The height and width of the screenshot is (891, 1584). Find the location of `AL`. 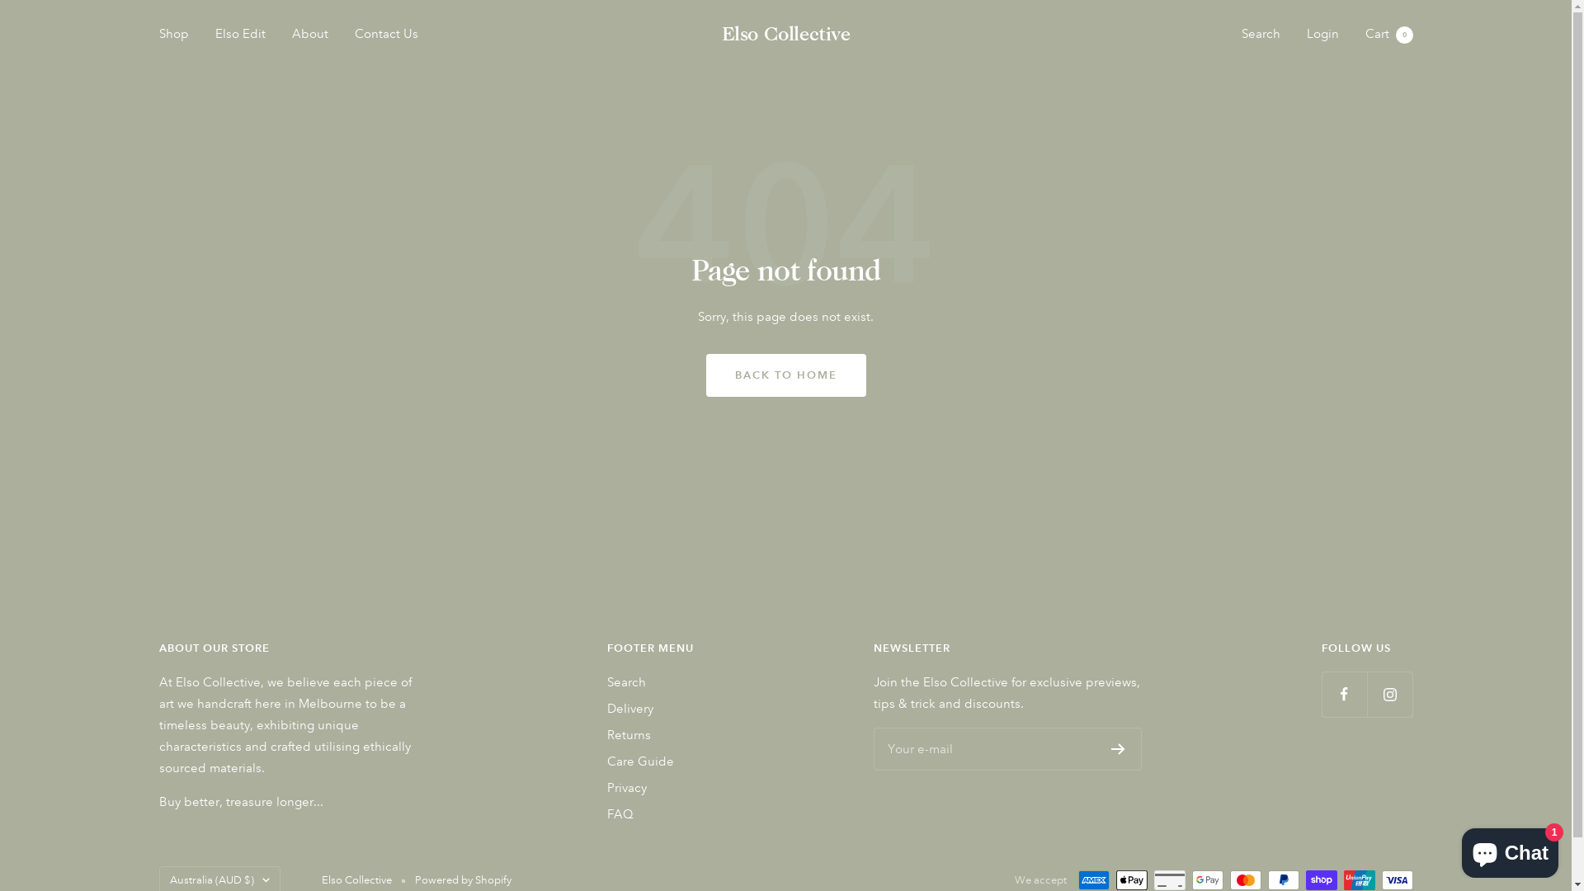

AL is located at coordinates (296, 581).